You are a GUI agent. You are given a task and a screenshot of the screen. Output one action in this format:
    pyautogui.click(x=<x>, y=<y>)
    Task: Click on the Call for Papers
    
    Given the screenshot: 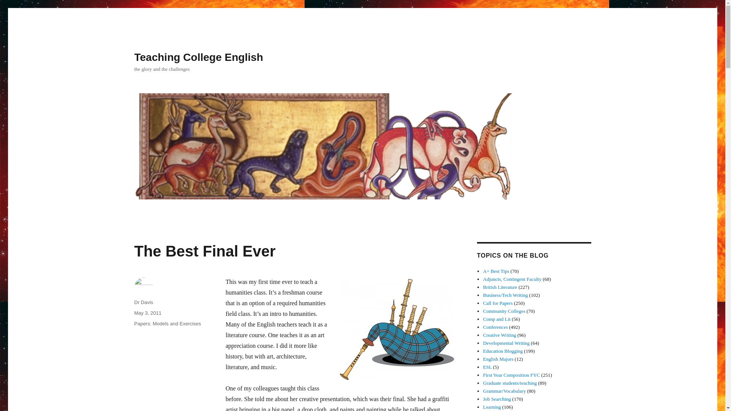 What is the action you would take?
    pyautogui.click(x=498, y=303)
    